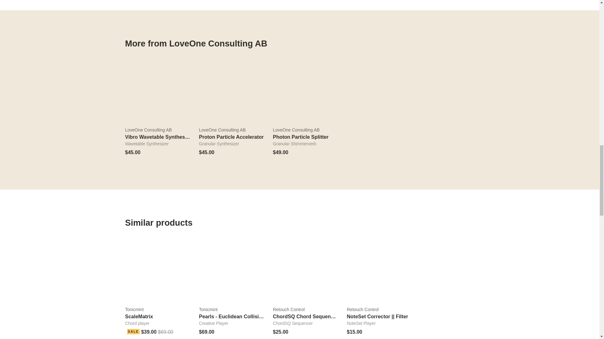 The width and height of the screenshot is (604, 339). What do you see at coordinates (157, 90) in the screenshot?
I see `Vibro Wavetable Synthesizer` at bounding box center [157, 90].